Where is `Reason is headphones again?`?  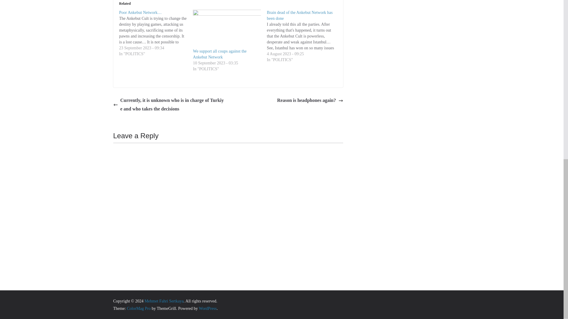
Reason is headphones again? is located at coordinates (310, 100).